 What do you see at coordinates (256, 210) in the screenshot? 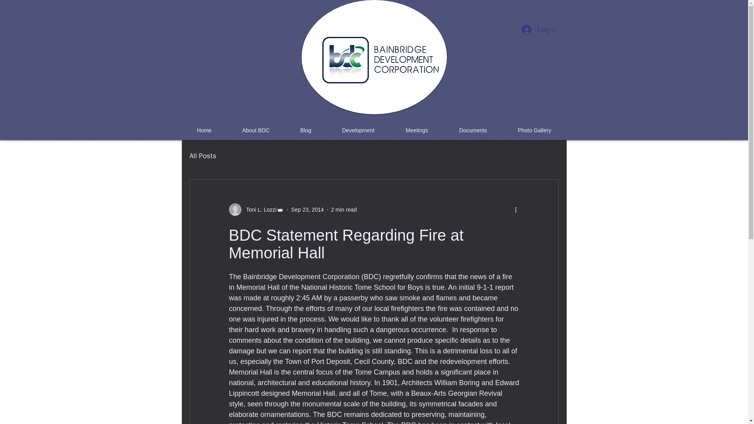
I see `Toni L. Lozzi` at bounding box center [256, 210].